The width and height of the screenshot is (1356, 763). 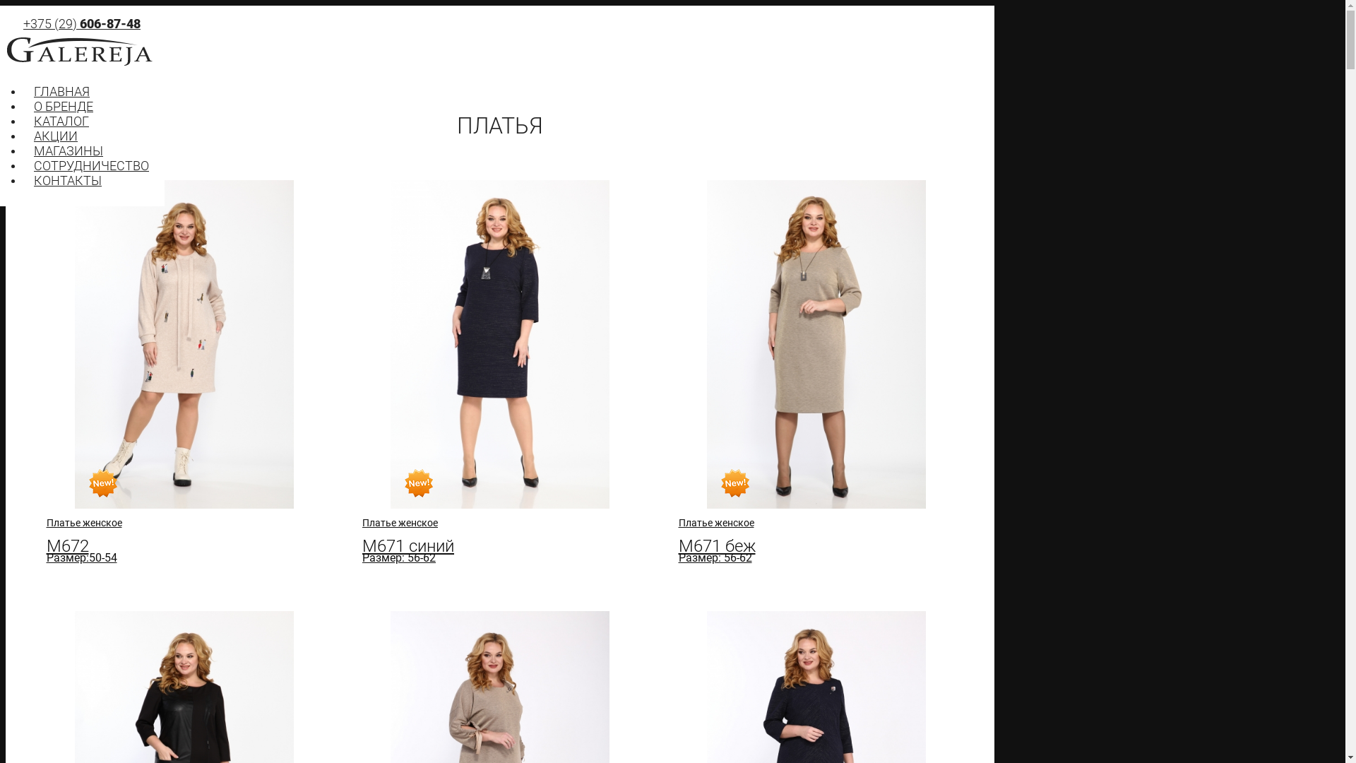 I want to click on +375 (29) 606-87-48, so click(x=82, y=24).